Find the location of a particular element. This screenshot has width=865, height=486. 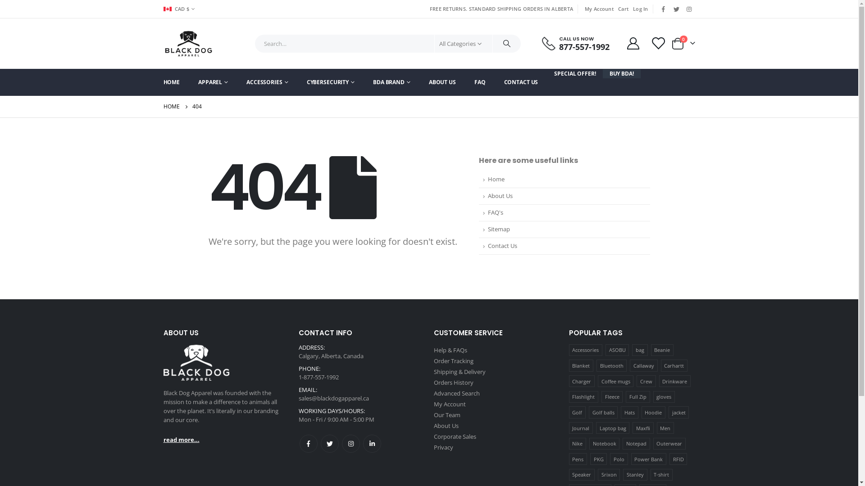

FAQ is located at coordinates (480, 82).